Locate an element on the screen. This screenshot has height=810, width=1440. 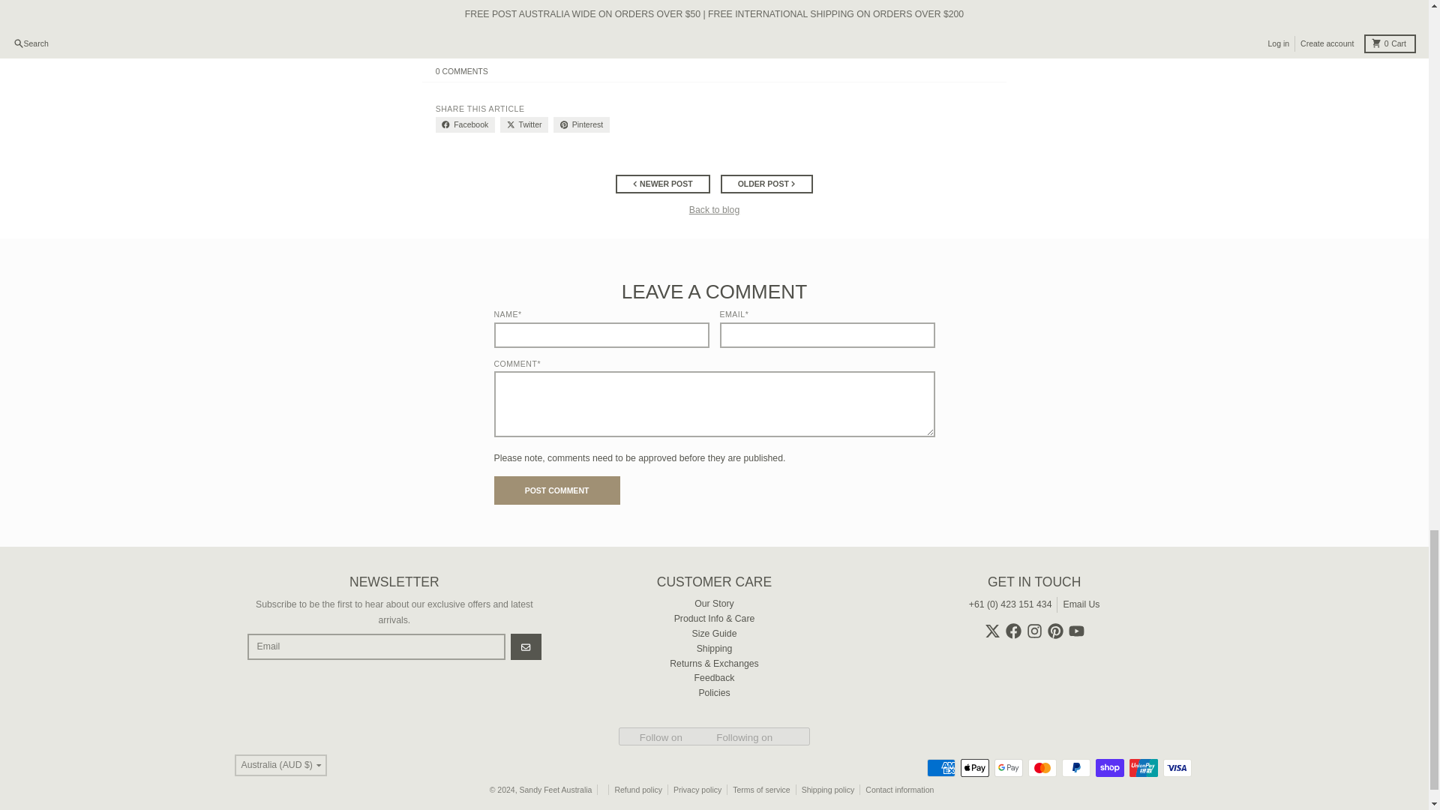
Instagram - Sandy Feet Australia is located at coordinates (1034, 631).